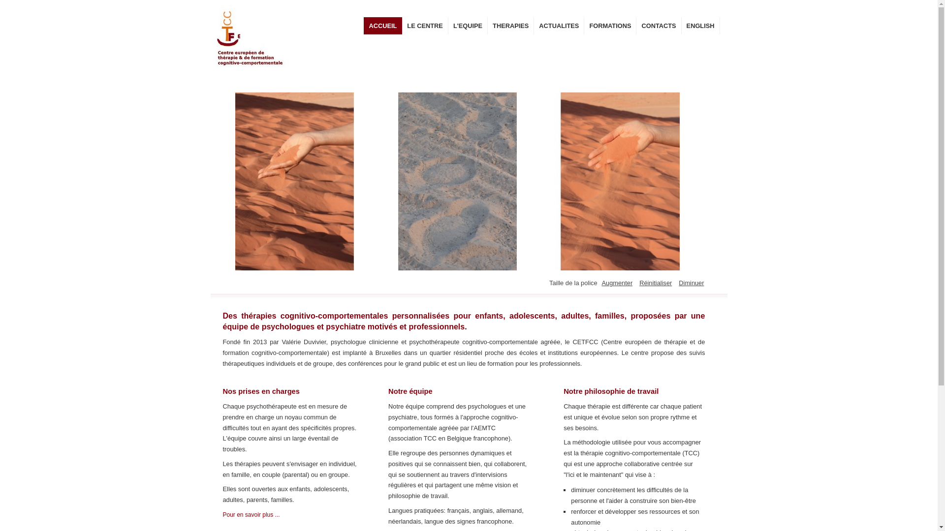 This screenshot has width=945, height=531. I want to click on ACTUALITES, so click(559, 26).